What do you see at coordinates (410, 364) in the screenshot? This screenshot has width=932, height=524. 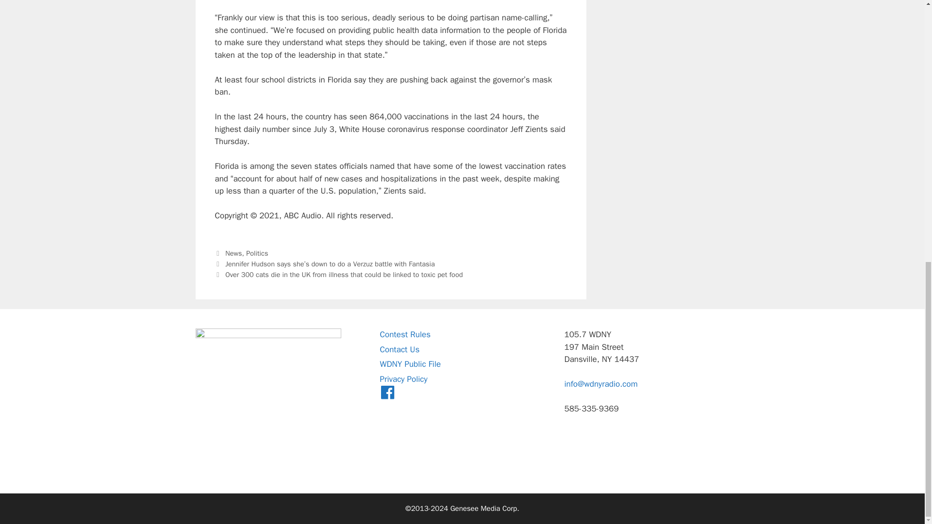 I see `WDNY Public File` at bounding box center [410, 364].